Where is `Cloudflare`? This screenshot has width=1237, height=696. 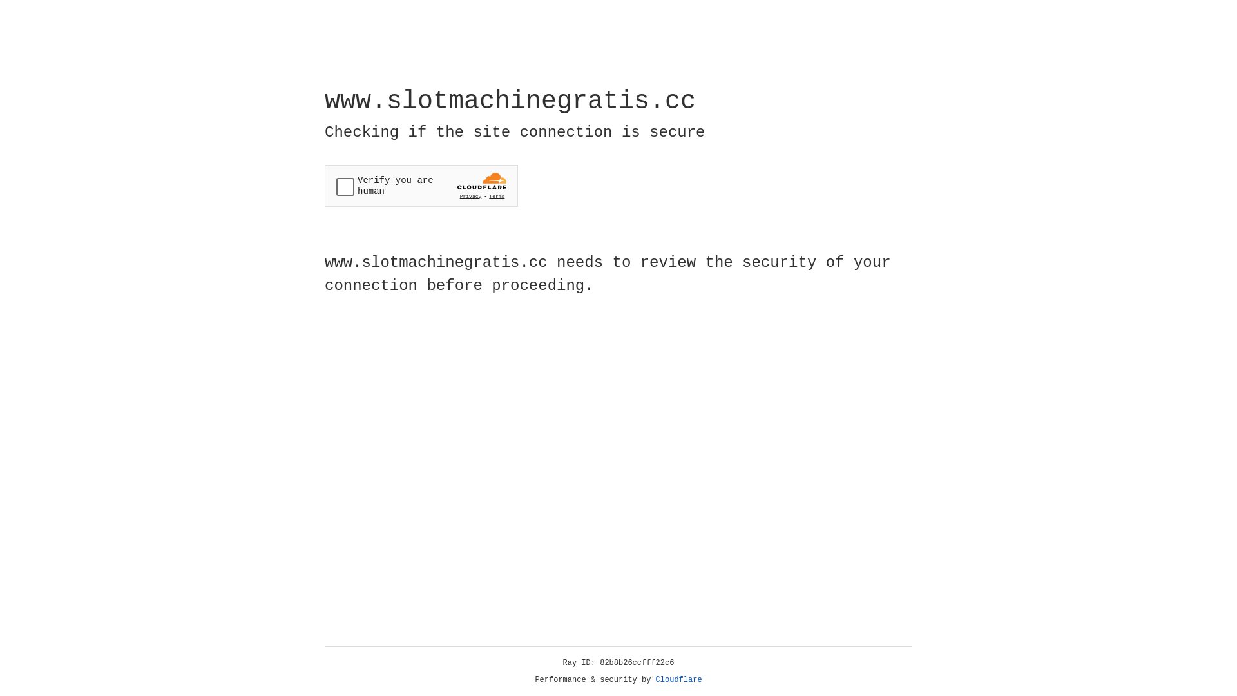
Cloudflare is located at coordinates (679, 680).